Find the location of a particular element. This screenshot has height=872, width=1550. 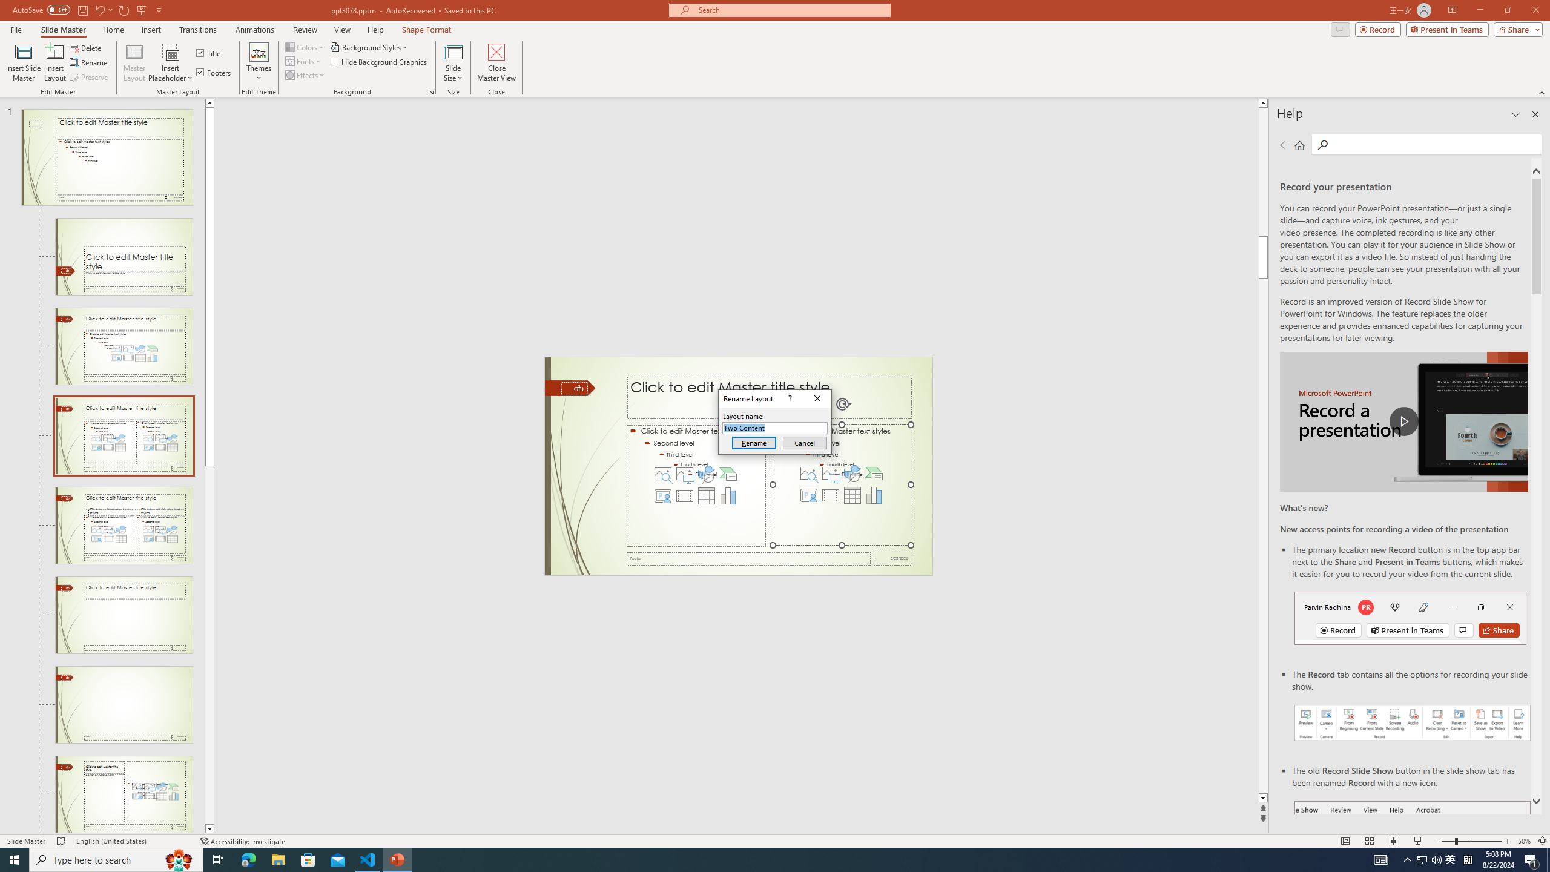

Slide Comparison Layout: used by no slides is located at coordinates (124, 615).